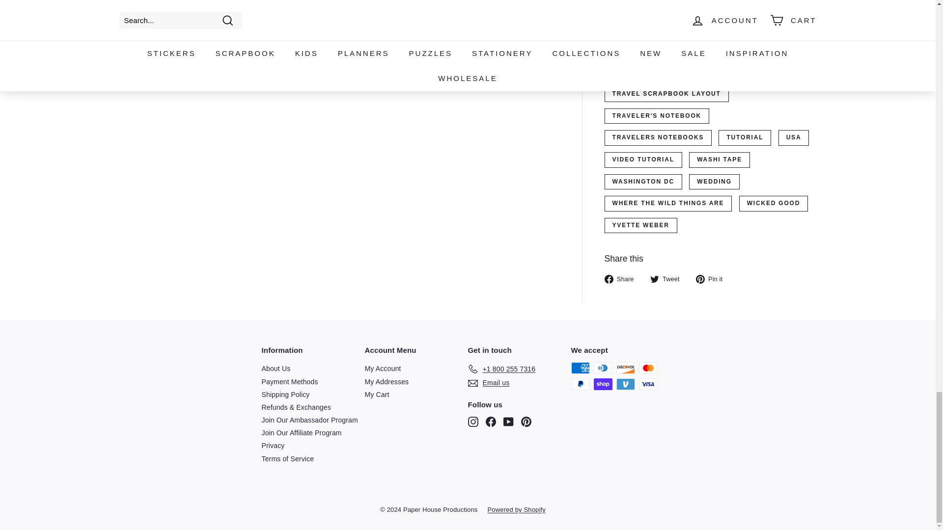 This screenshot has height=530, width=943. Describe the element at coordinates (580, 384) in the screenshot. I see `PayPal` at that location.